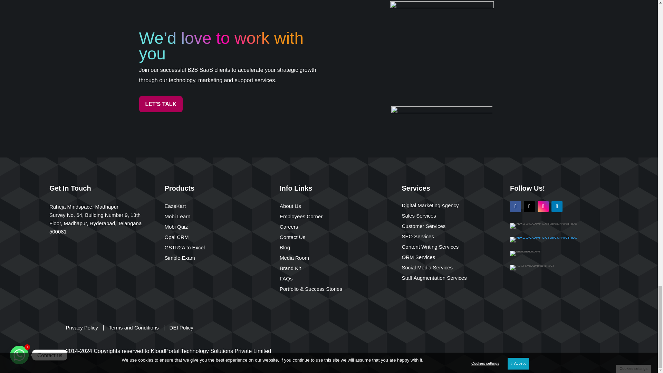  I want to click on NASSCOM-Certified-Member, so click(544, 226).